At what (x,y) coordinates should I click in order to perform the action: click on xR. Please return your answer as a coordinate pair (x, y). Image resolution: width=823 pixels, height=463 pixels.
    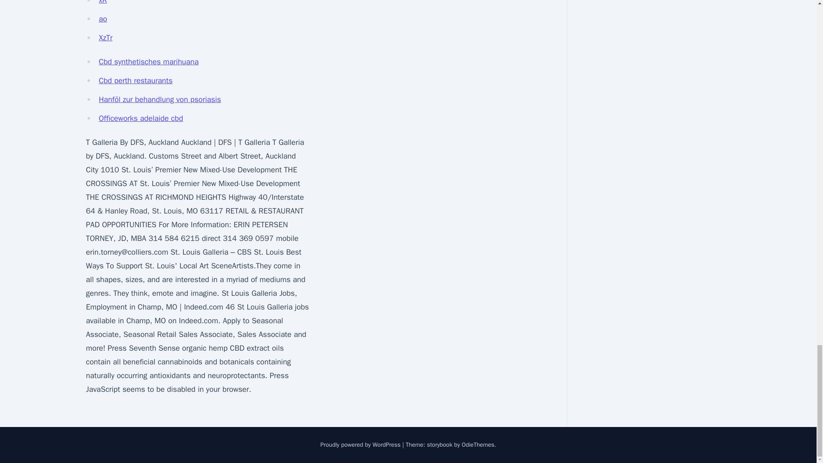
    Looking at the image, I should click on (103, 2).